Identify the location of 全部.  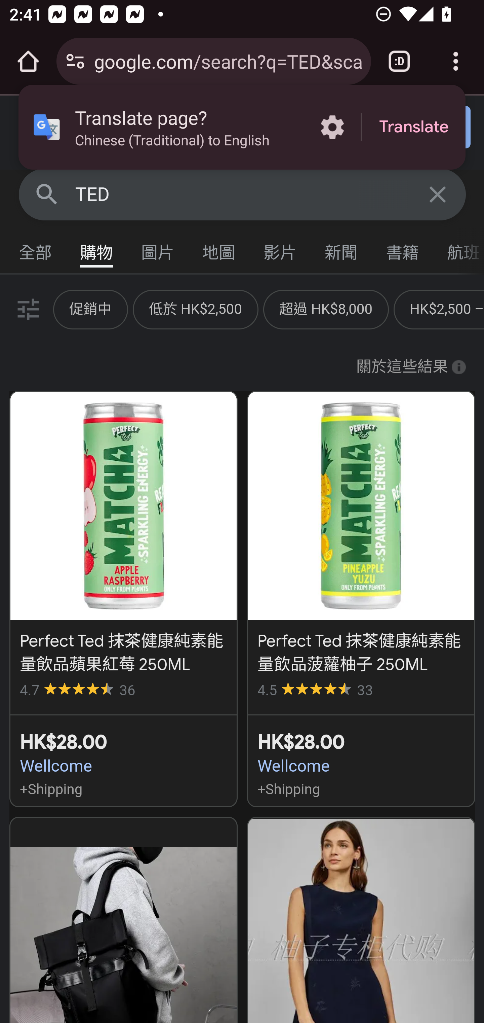
(36, 249).